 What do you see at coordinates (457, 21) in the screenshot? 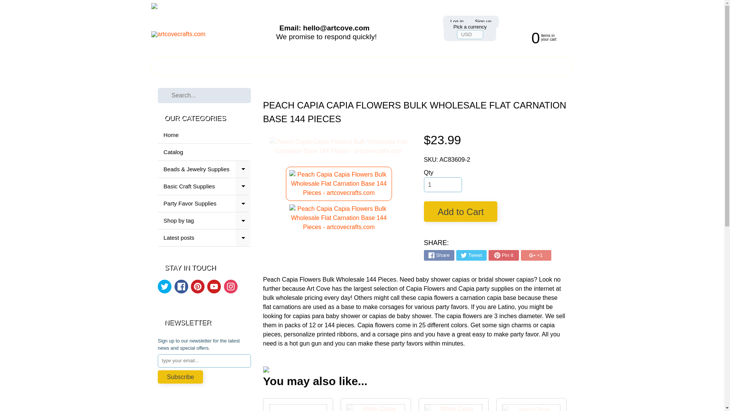
I see `ABOUT US` at bounding box center [457, 21].